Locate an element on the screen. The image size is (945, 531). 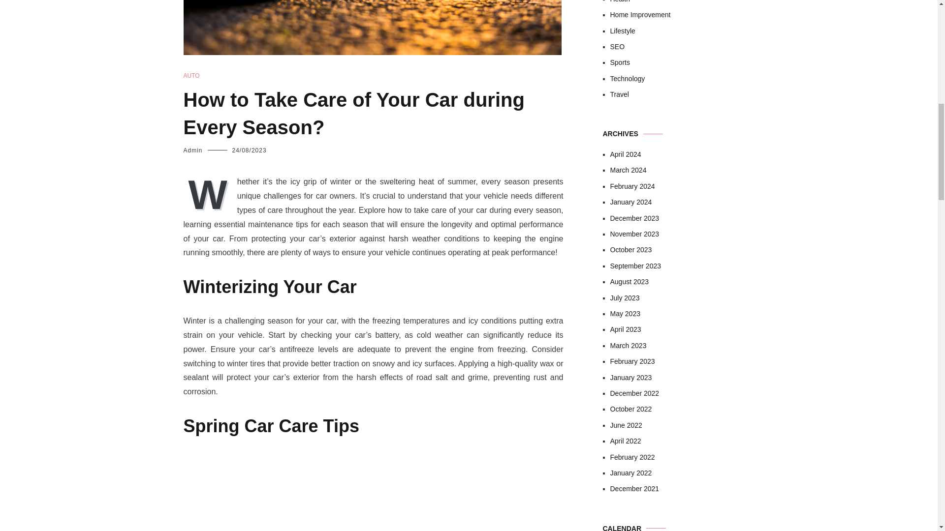
AUTO is located at coordinates (191, 76).